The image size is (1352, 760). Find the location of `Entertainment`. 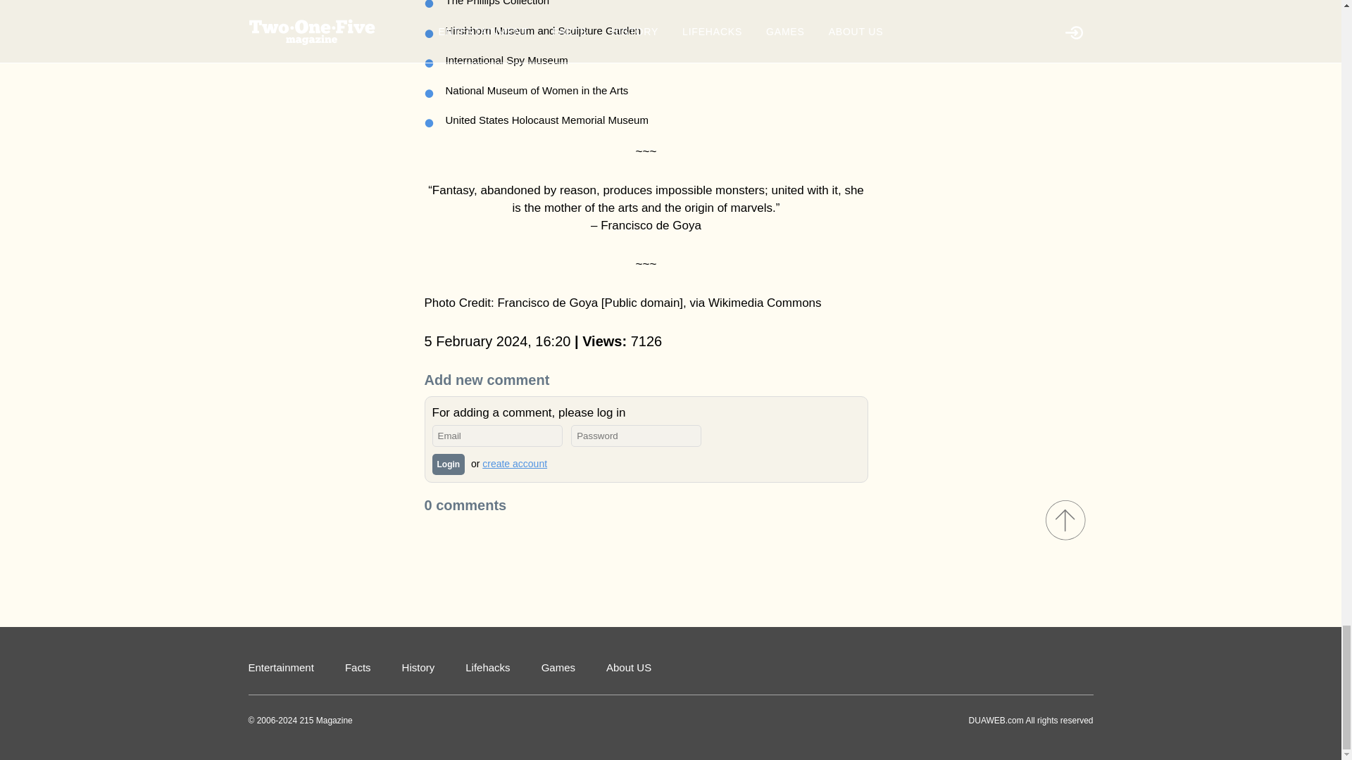

Entertainment is located at coordinates (280, 666).